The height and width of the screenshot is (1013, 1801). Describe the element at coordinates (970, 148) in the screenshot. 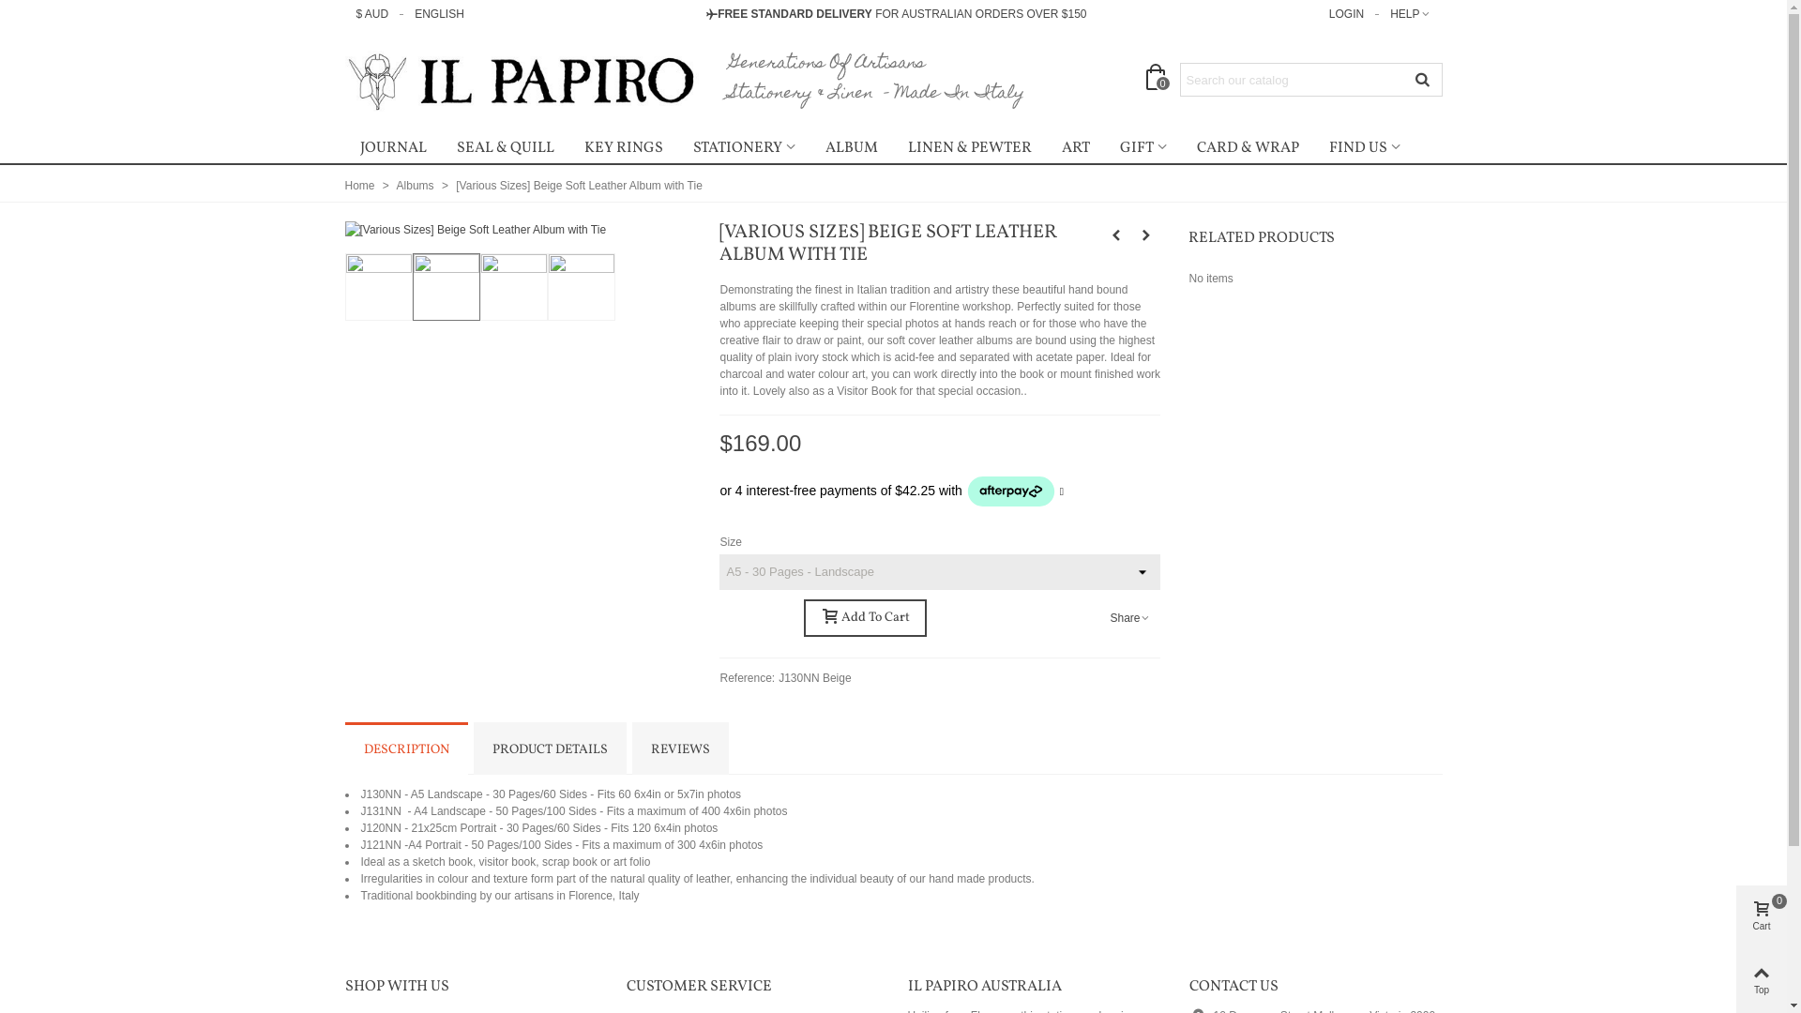

I see `LINEN & PEWTER` at that location.